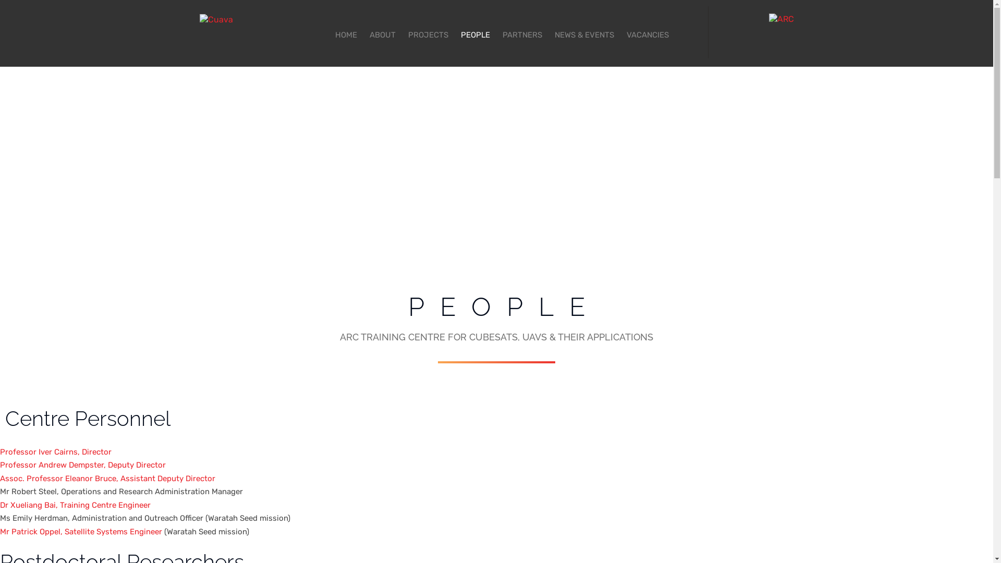 The image size is (1001, 563). I want to click on NEWS & EVENTS, so click(584, 33).